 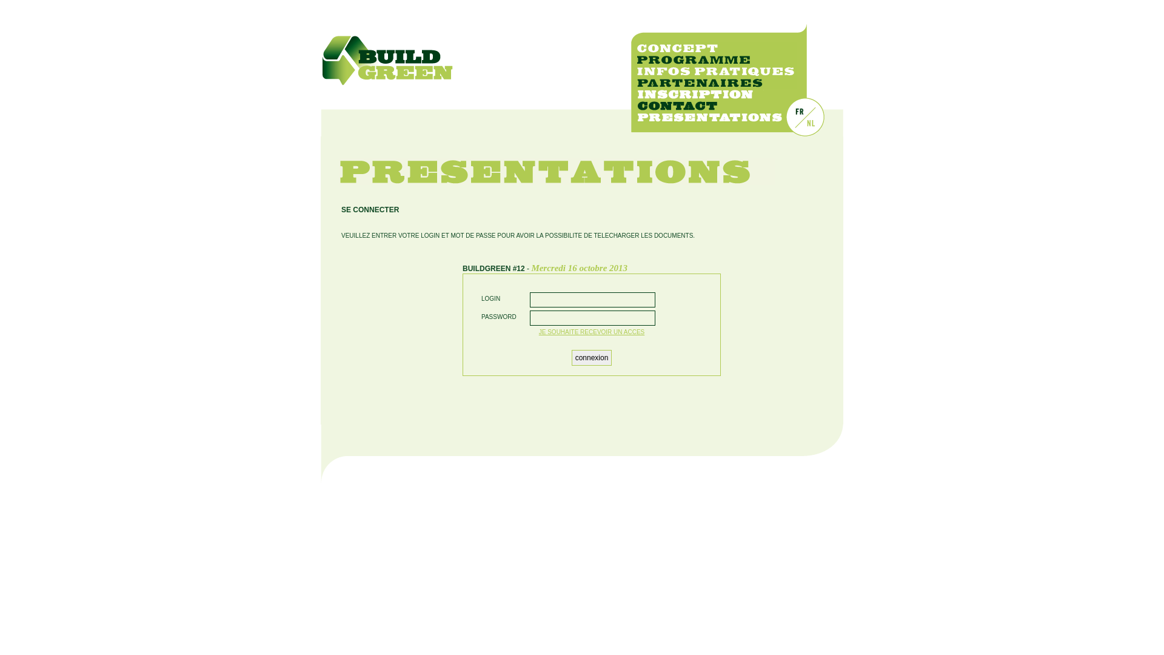 What do you see at coordinates (715, 106) in the screenshot?
I see `Contact` at bounding box center [715, 106].